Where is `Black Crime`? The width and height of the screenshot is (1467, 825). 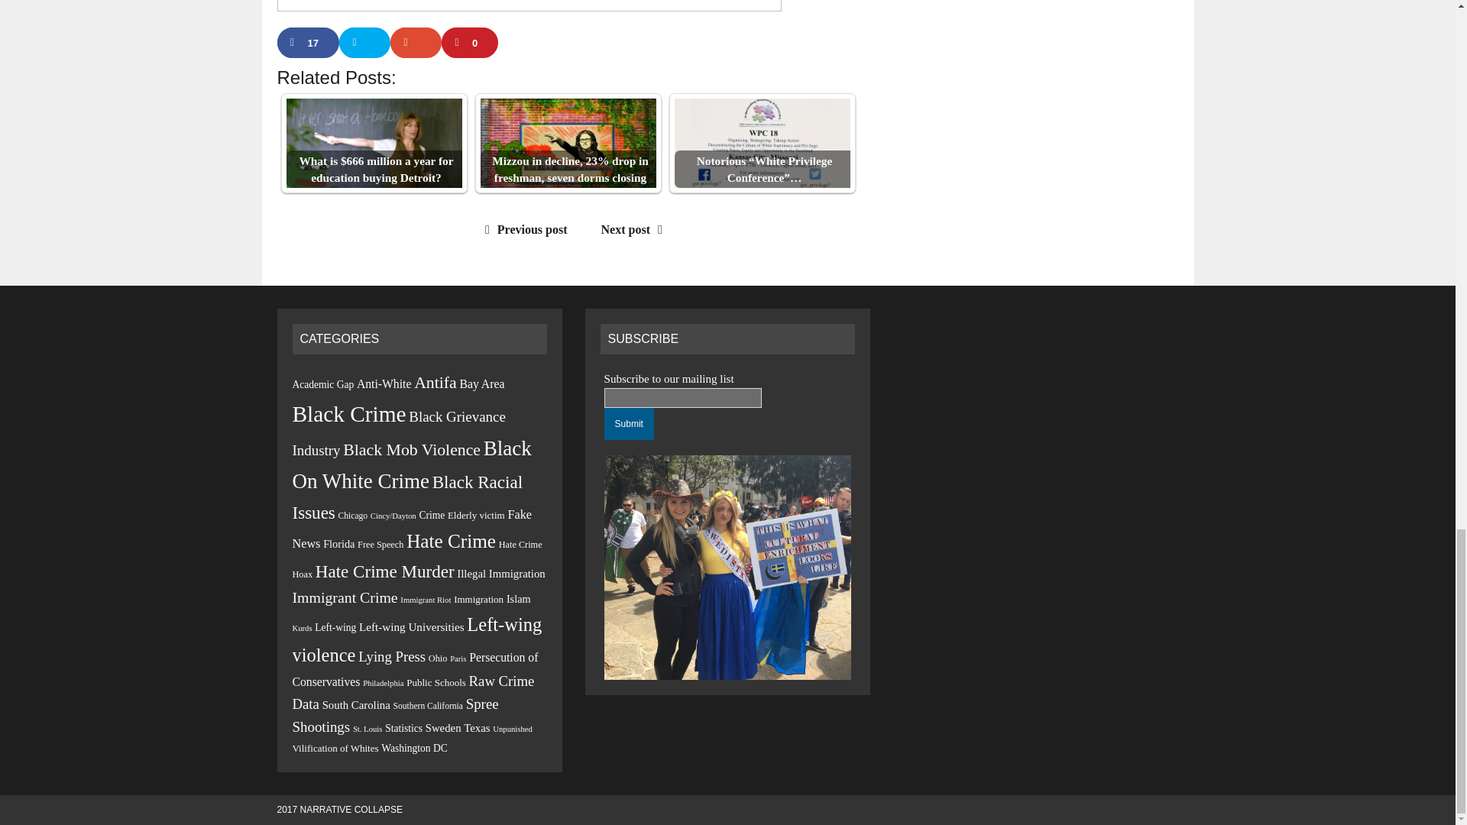 Black Crime is located at coordinates (348, 414).